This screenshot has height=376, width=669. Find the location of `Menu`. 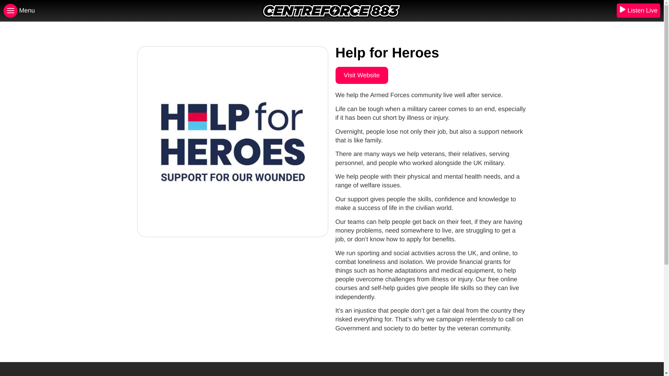

Menu is located at coordinates (113, 10).